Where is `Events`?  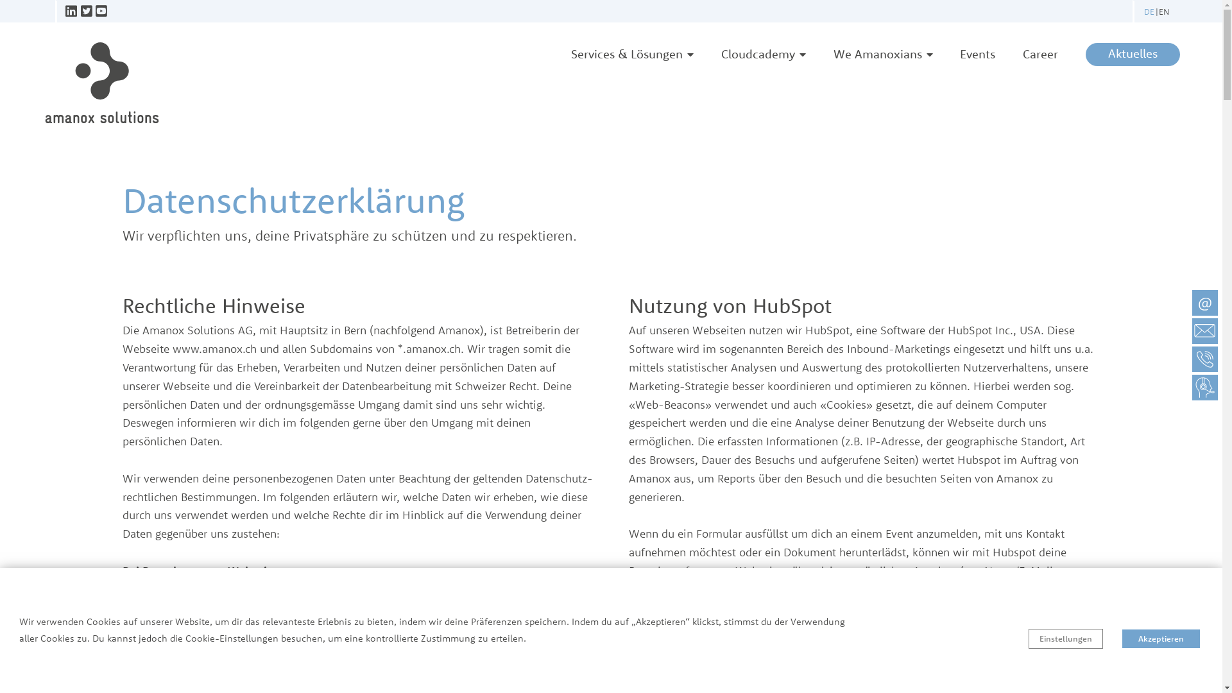 Events is located at coordinates (975, 54).